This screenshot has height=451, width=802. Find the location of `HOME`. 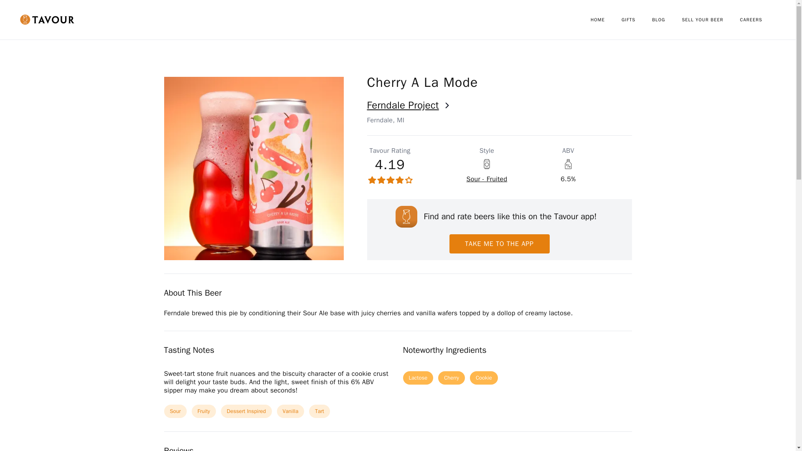

HOME is located at coordinates (606, 20).